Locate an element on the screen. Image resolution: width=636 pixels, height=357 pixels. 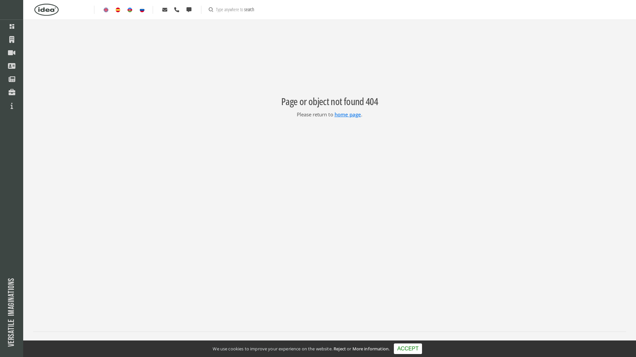
More information. is located at coordinates (371, 349).